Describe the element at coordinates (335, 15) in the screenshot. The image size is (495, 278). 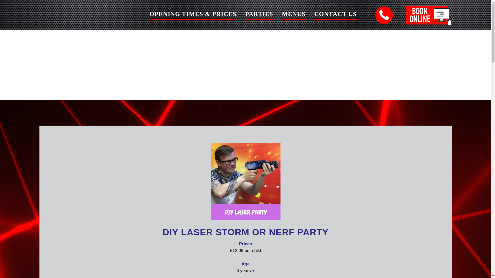
I see `CONTACT US` at that location.